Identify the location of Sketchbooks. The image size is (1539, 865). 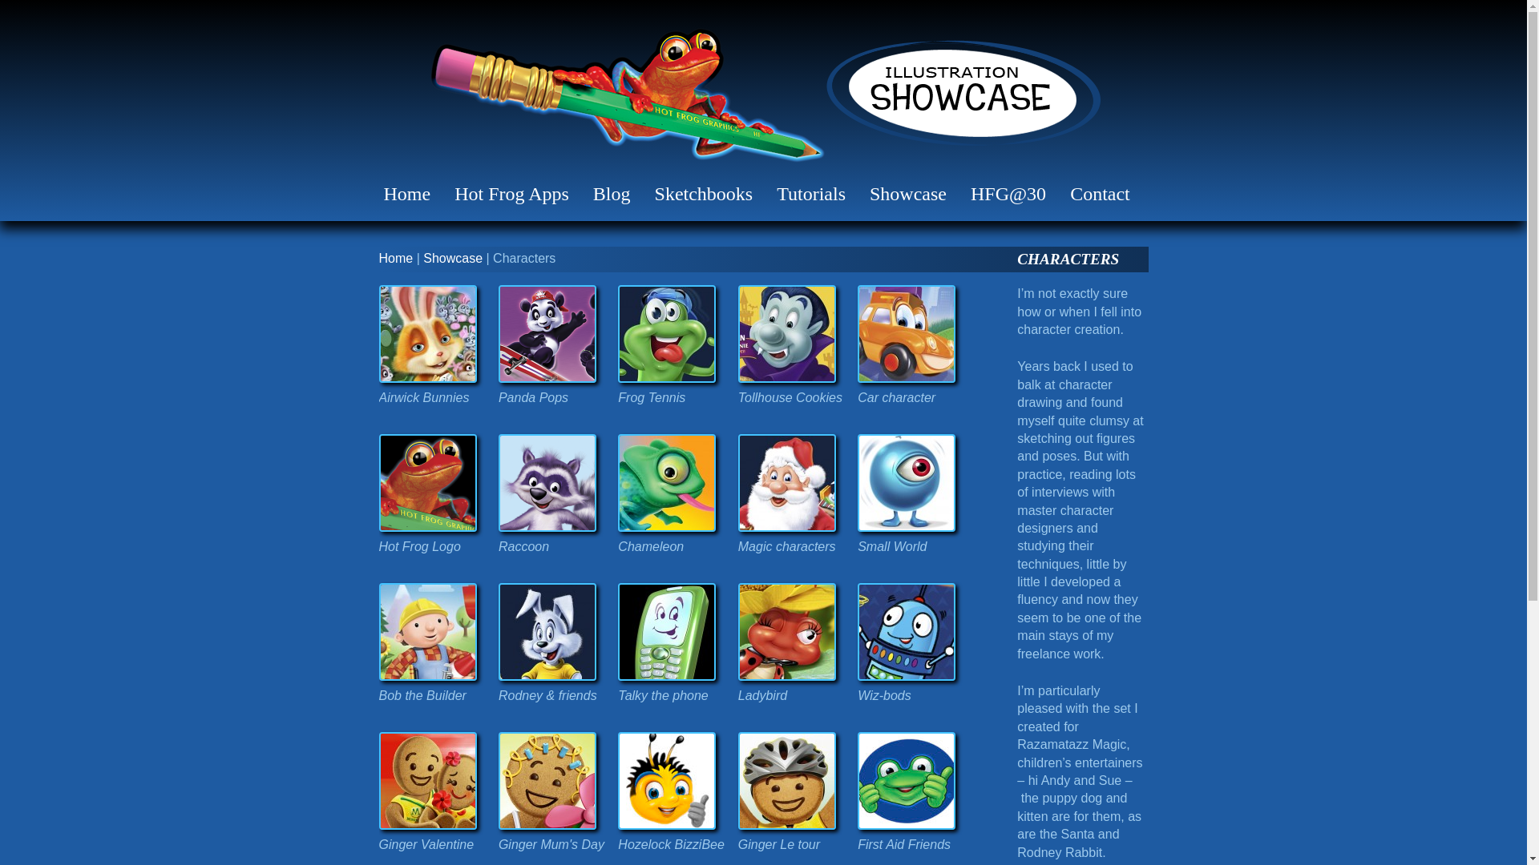
(704, 194).